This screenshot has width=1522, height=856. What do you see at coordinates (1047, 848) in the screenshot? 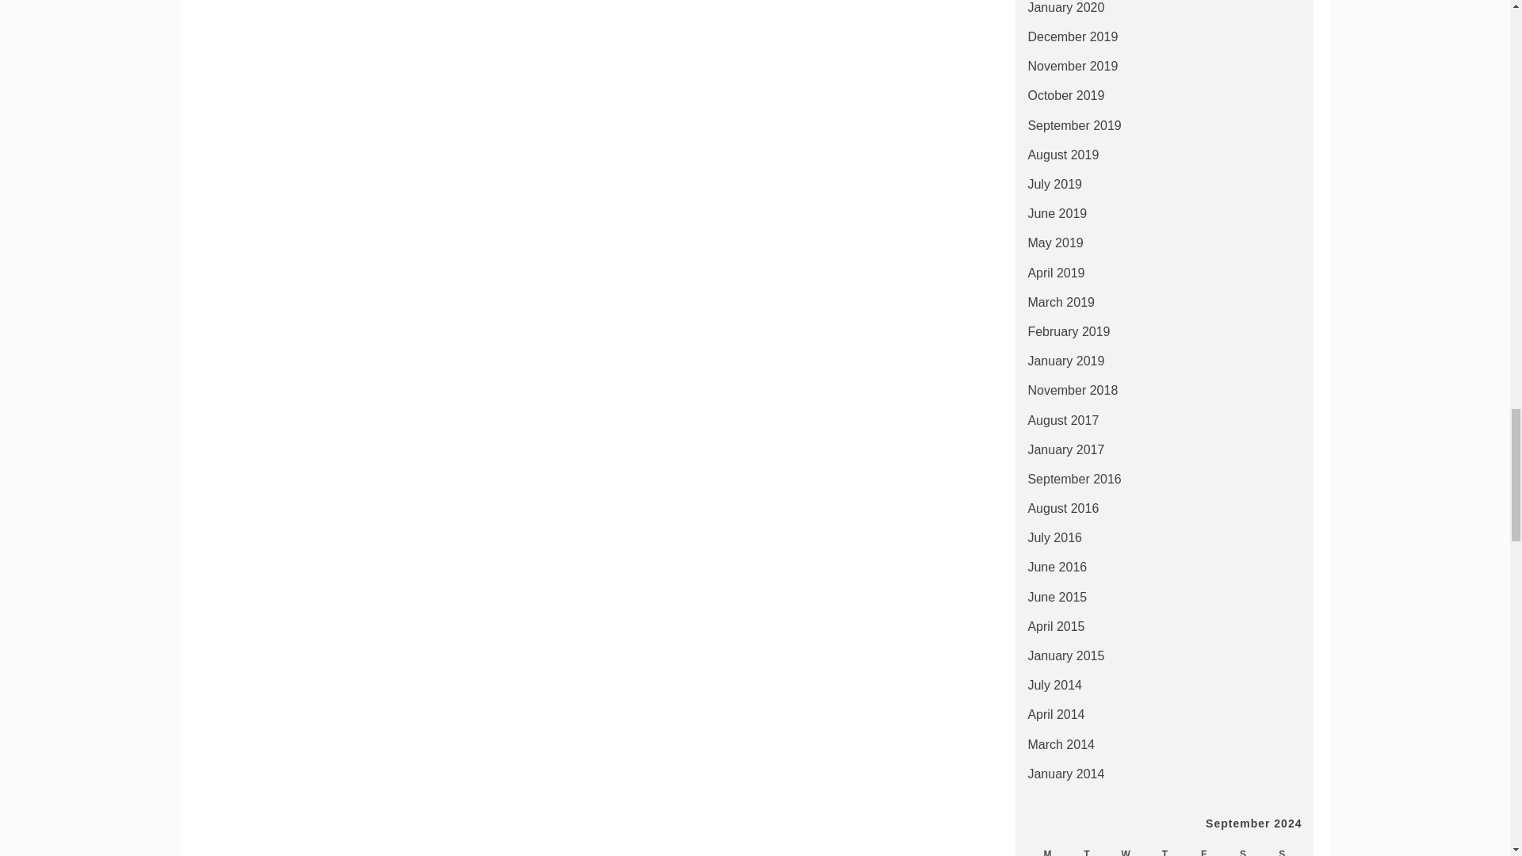
I see `Monday` at bounding box center [1047, 848].